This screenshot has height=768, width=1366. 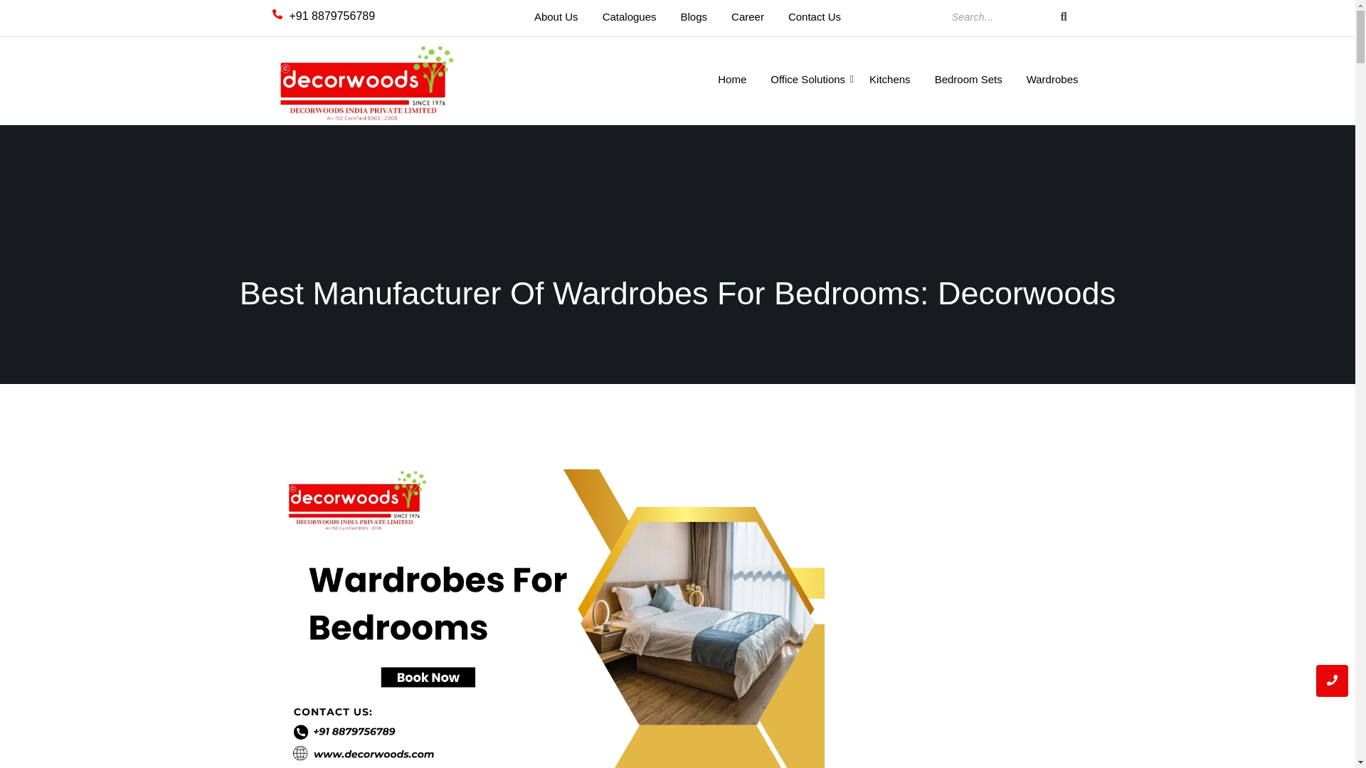 I want to click on Kitchens, so click(x=889, y=80).